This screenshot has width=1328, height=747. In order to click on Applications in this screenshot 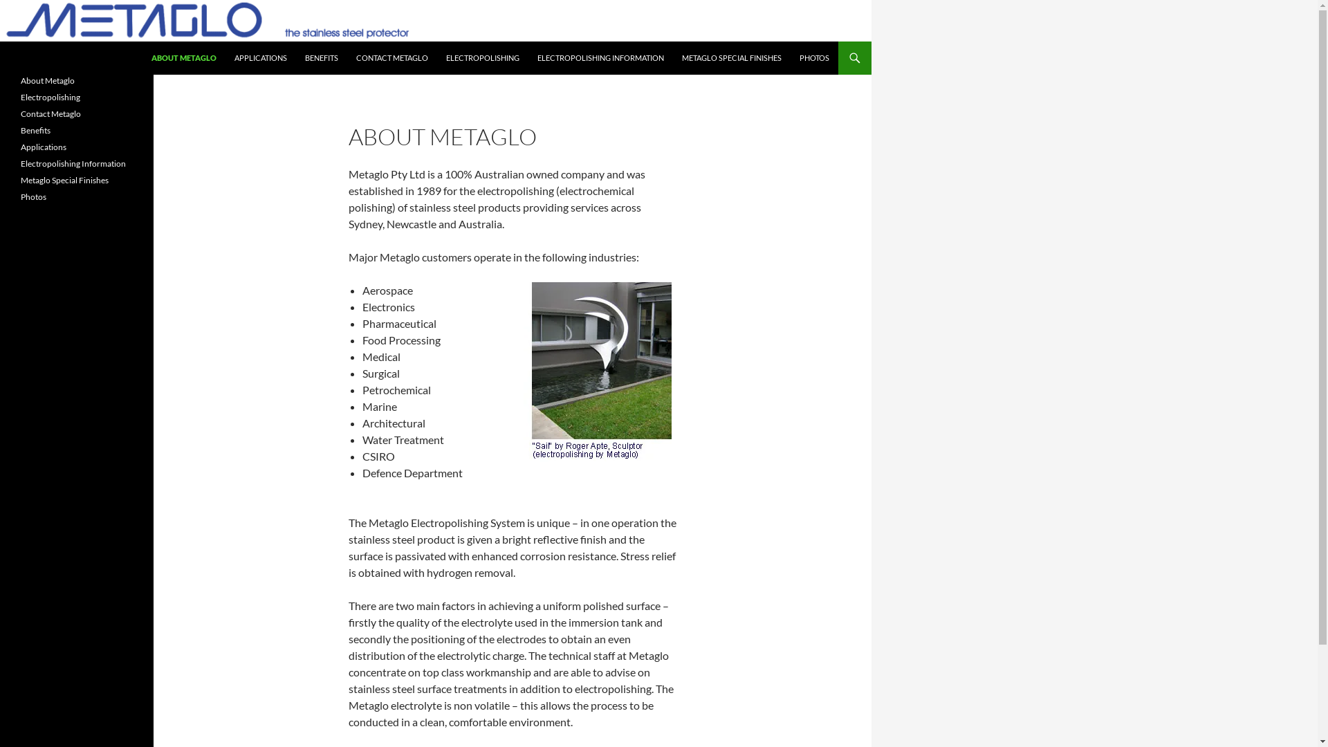, I will do `click(44, 147)`.